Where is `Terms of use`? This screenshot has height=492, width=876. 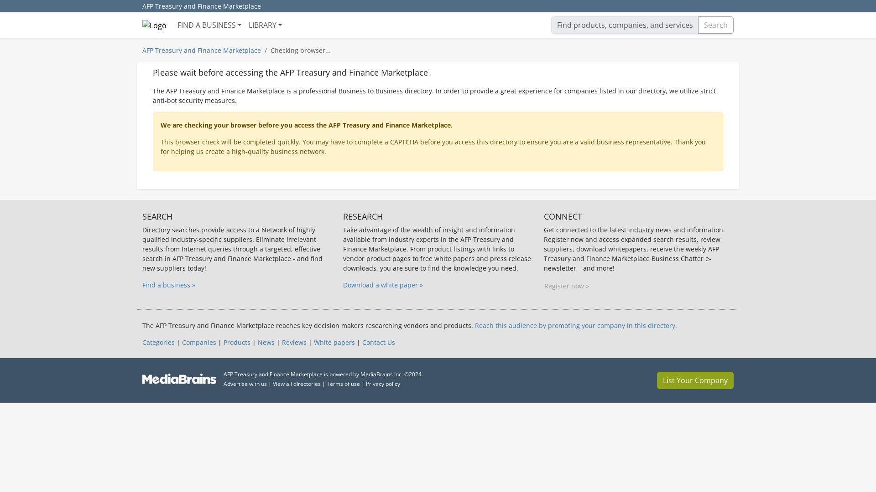 Terms of use is located at coordinates (343, 384).